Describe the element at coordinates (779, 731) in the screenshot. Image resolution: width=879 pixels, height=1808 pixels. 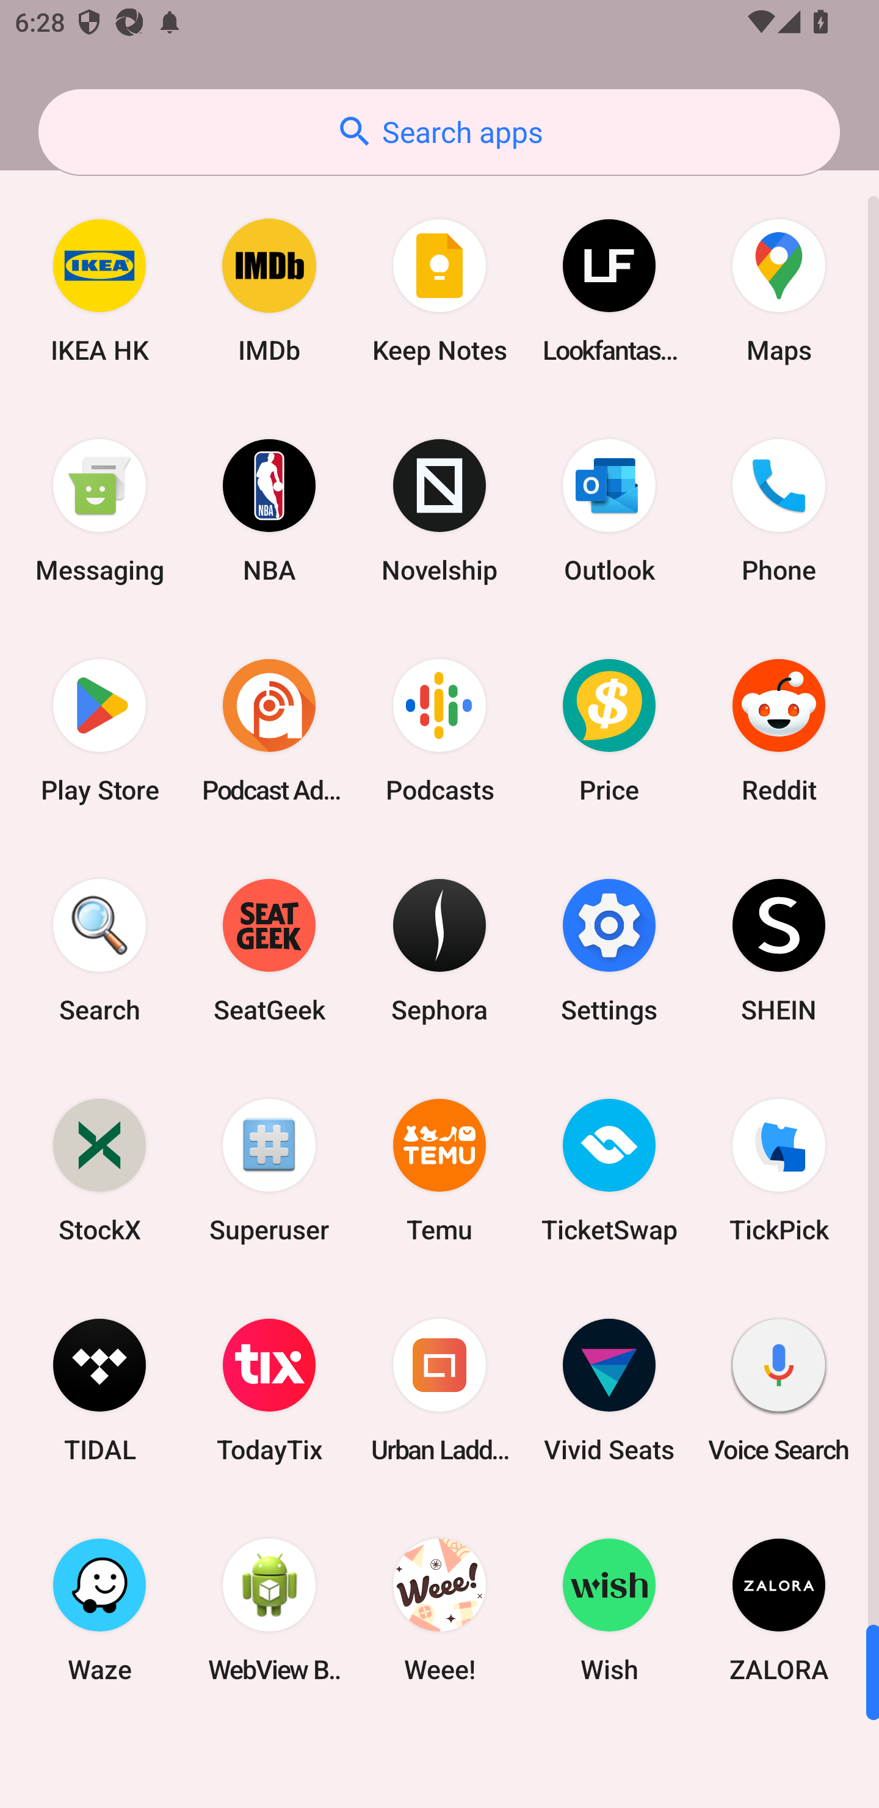
I see `Reddit` at that location.